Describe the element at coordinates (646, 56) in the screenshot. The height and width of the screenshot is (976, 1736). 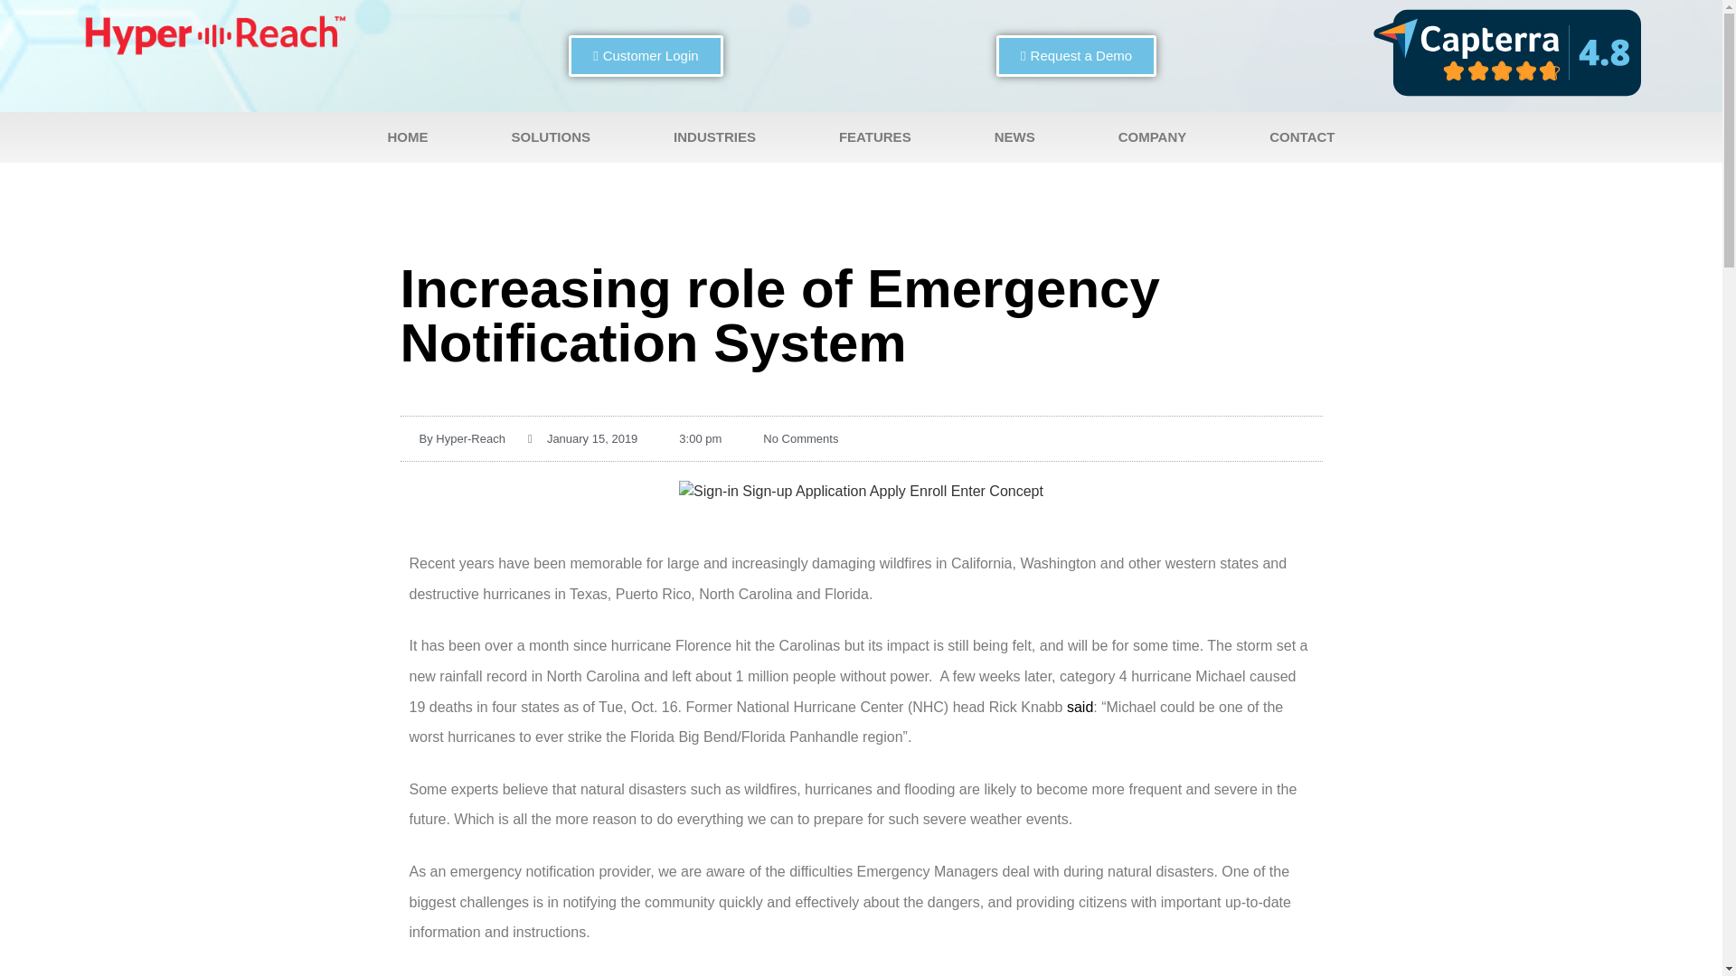
I see `Customer Login` at that location.